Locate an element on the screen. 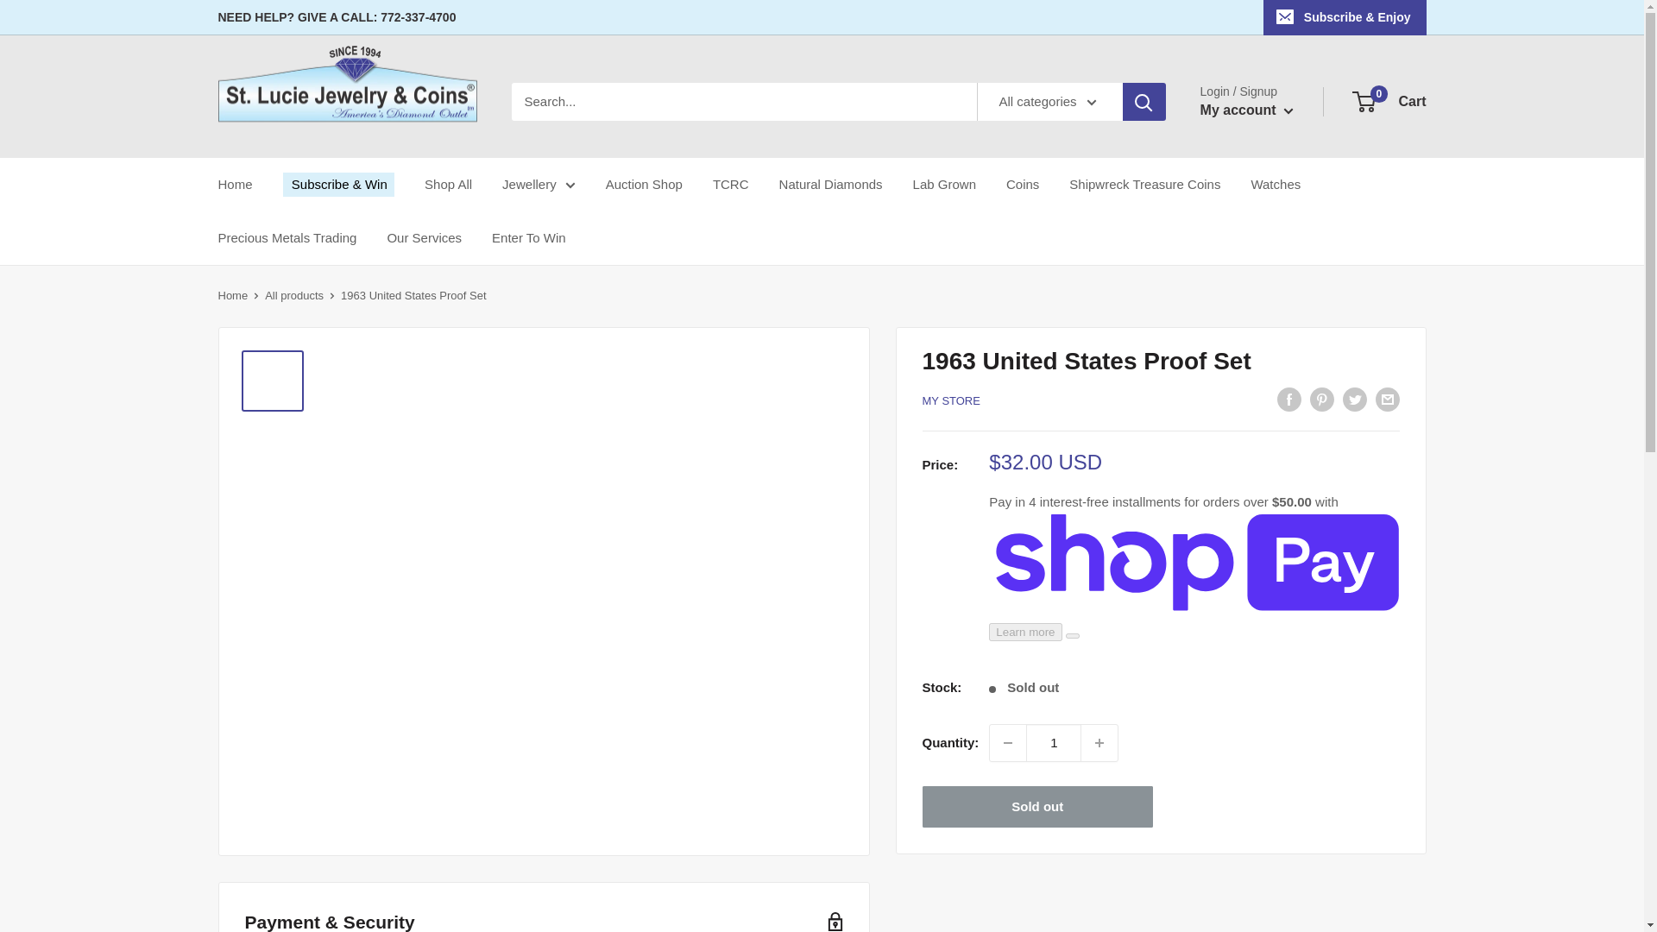  ST Lucie Jewelry is located at coordinates (347, 101).